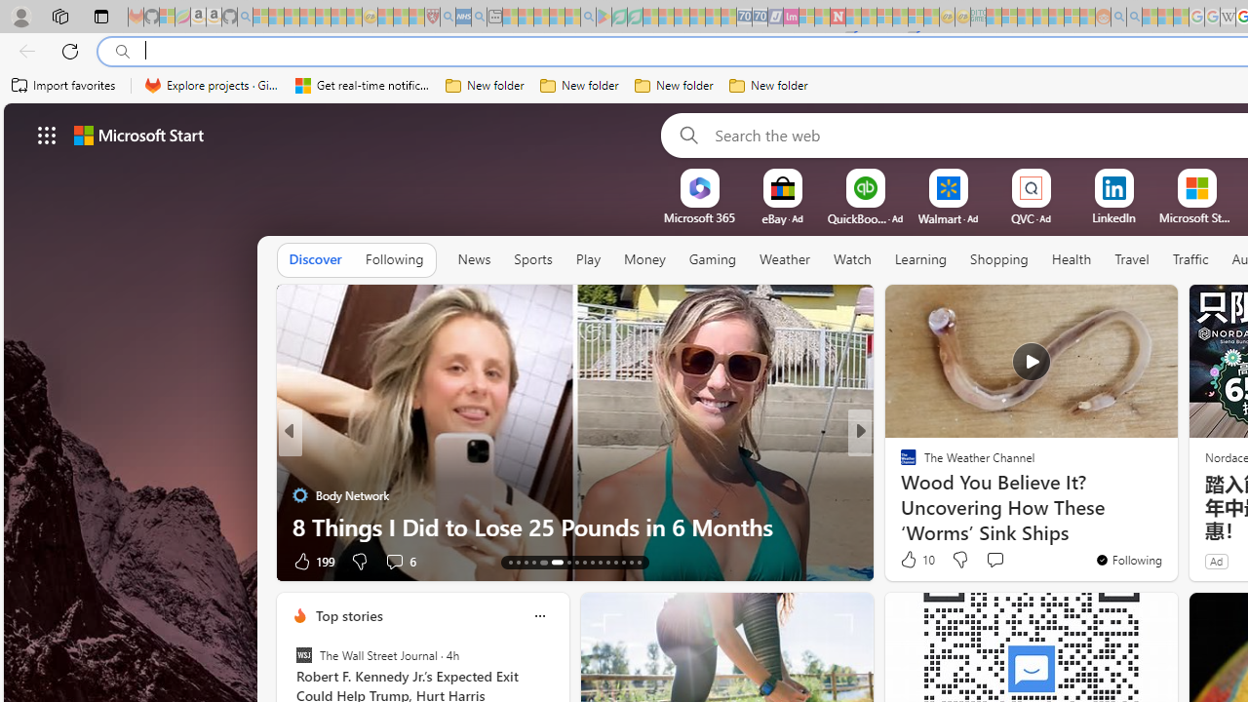 The image size is (1248, 702). Describe the element at coordinates (1056, 18) in the screenshot. I see `Kinda Frugal - MSN - Sleeping` at that location.